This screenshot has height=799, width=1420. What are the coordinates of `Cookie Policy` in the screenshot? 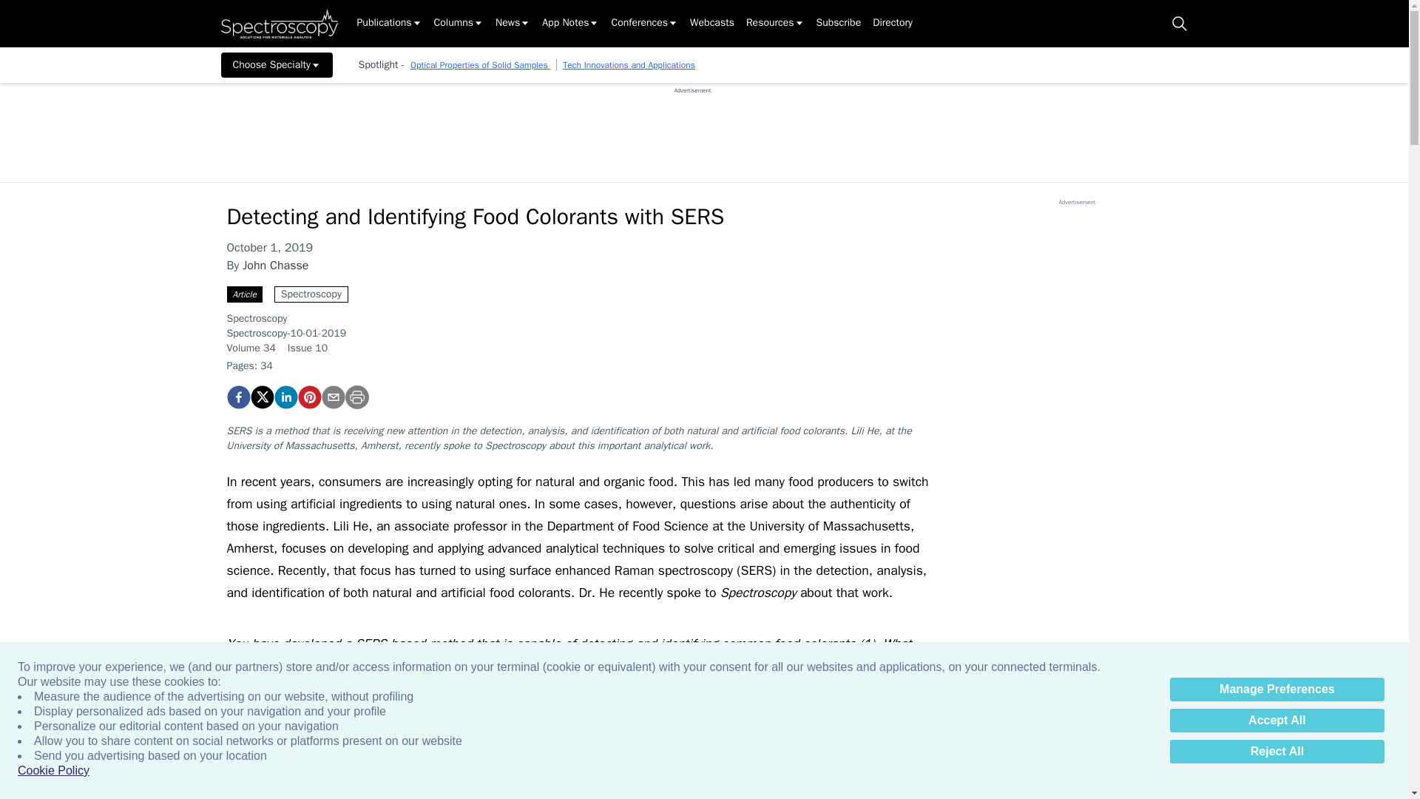 It's located at (53, 771).